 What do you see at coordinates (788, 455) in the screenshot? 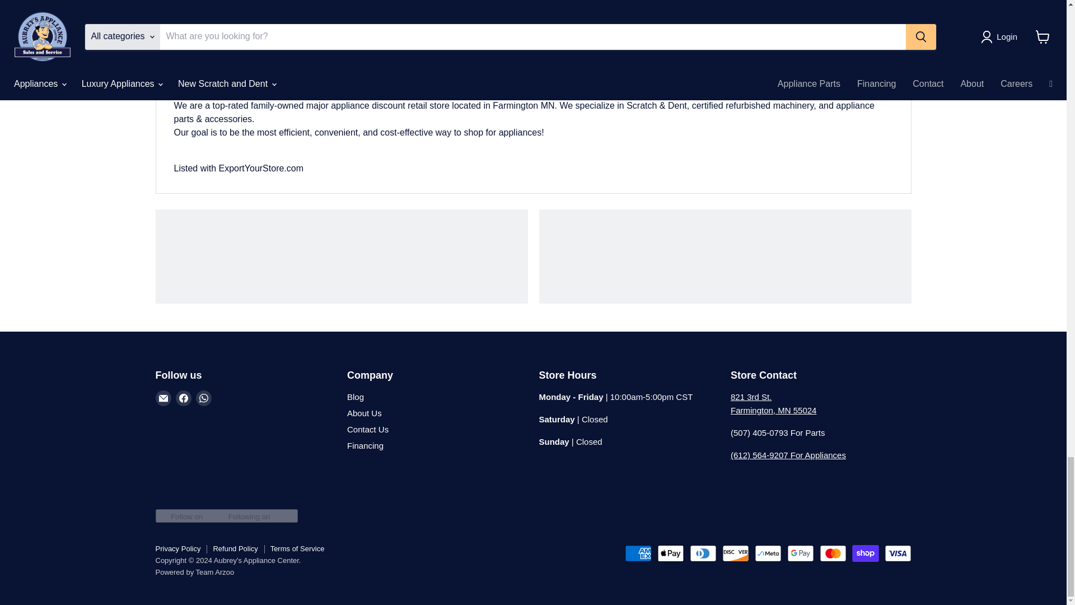
I see `Call Aubrey's Now` at bounding box center [788, 455].